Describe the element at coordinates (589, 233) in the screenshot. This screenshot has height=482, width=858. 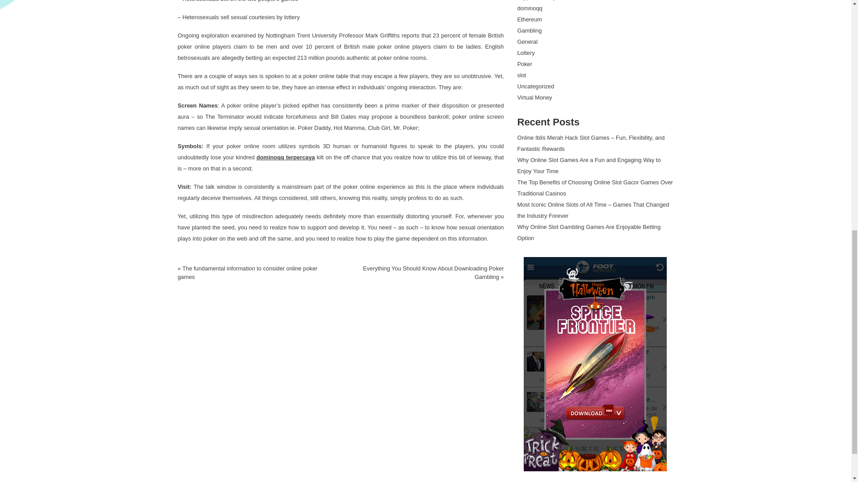
I see `Why Online Slot Gambling Games Are Enjoyable Betting Option` at that location.